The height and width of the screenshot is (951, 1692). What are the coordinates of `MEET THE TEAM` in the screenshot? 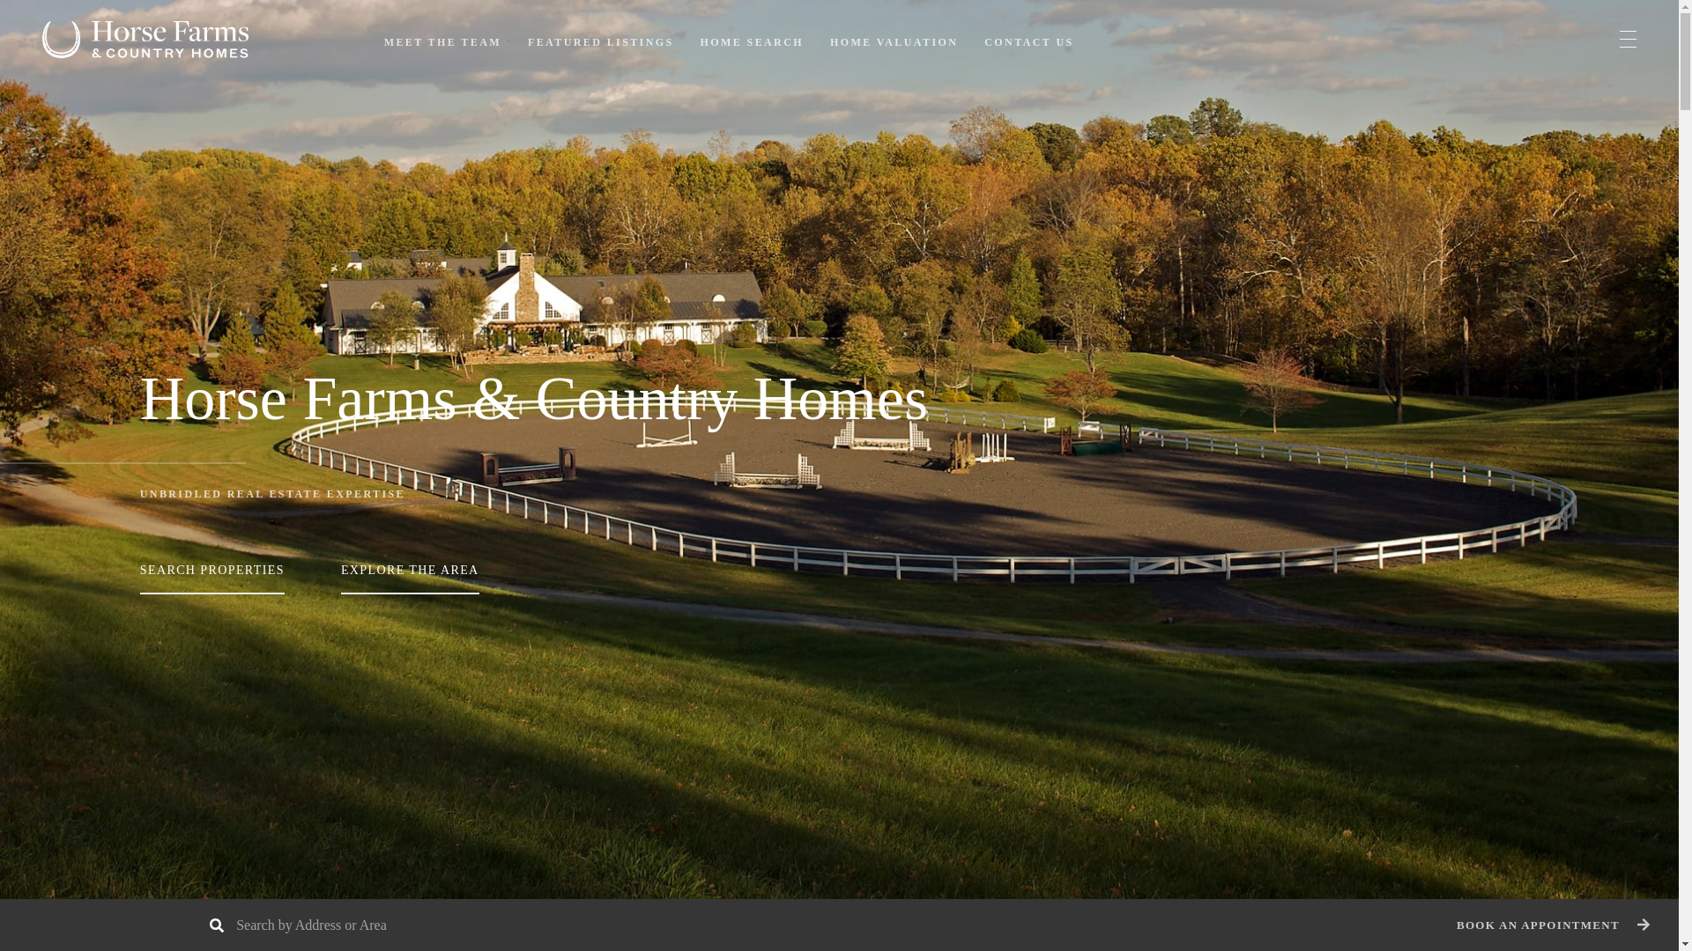 It's located at (442, 42).